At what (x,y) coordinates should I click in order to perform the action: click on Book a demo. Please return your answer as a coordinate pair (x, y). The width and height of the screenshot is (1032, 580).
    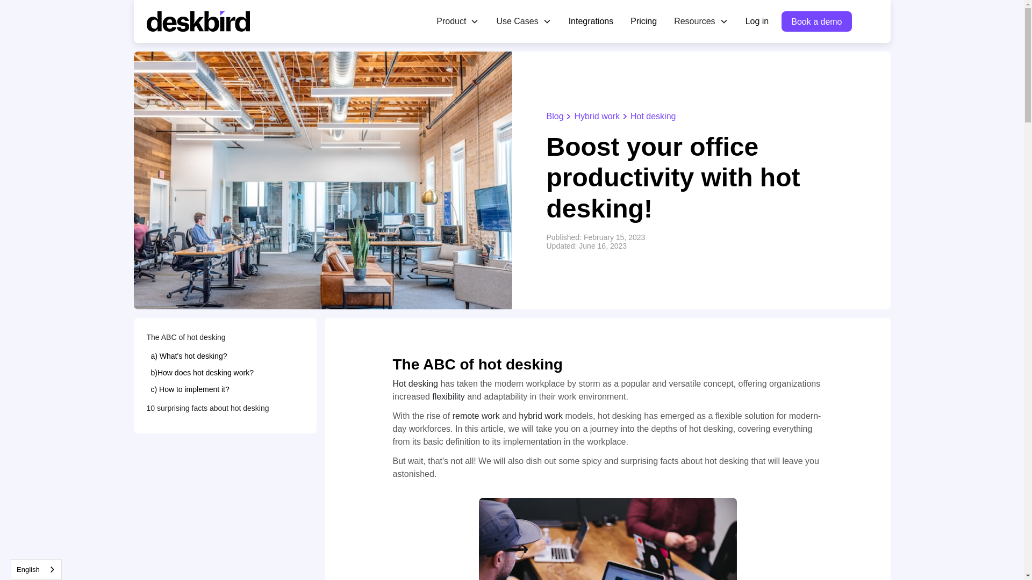
    Looking at the image, I should click on (816, 21).